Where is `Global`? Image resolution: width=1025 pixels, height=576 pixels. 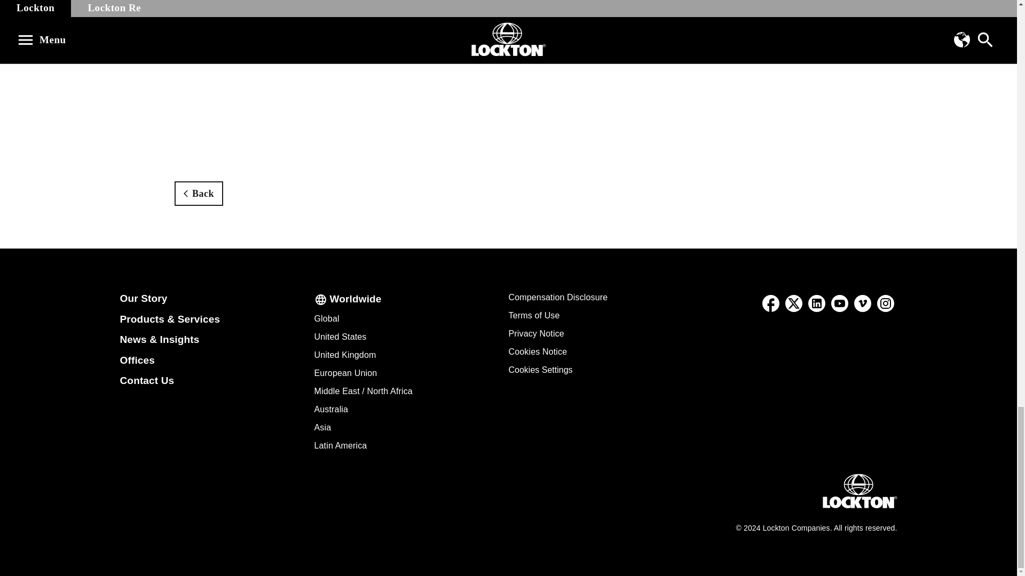 Global is located at coordinates (326, 318).